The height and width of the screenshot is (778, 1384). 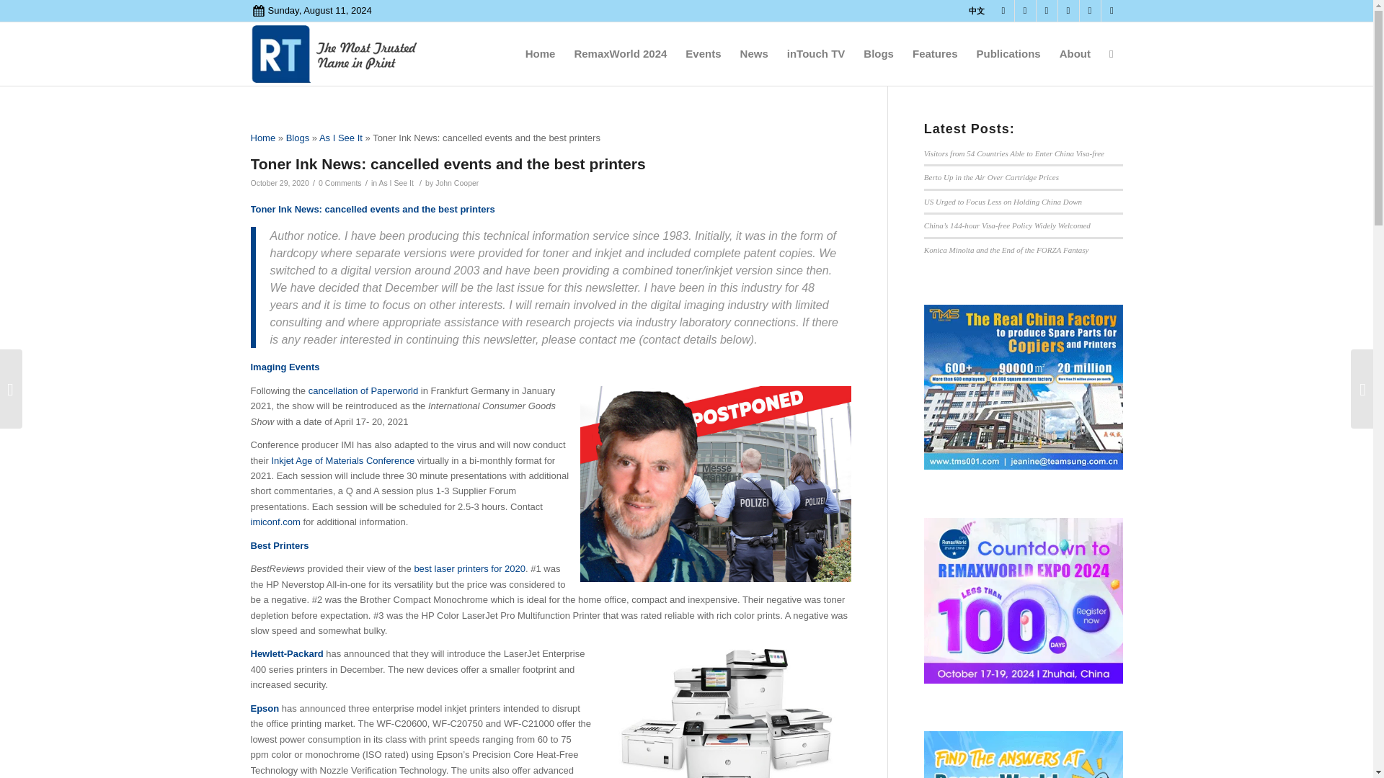 I want to click on RemaxWorld 2024, so click(x=620, y=53).